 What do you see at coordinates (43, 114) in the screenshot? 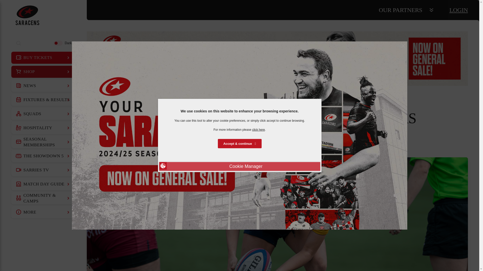
I see `SQUADS` at bounding box center [43, 114].